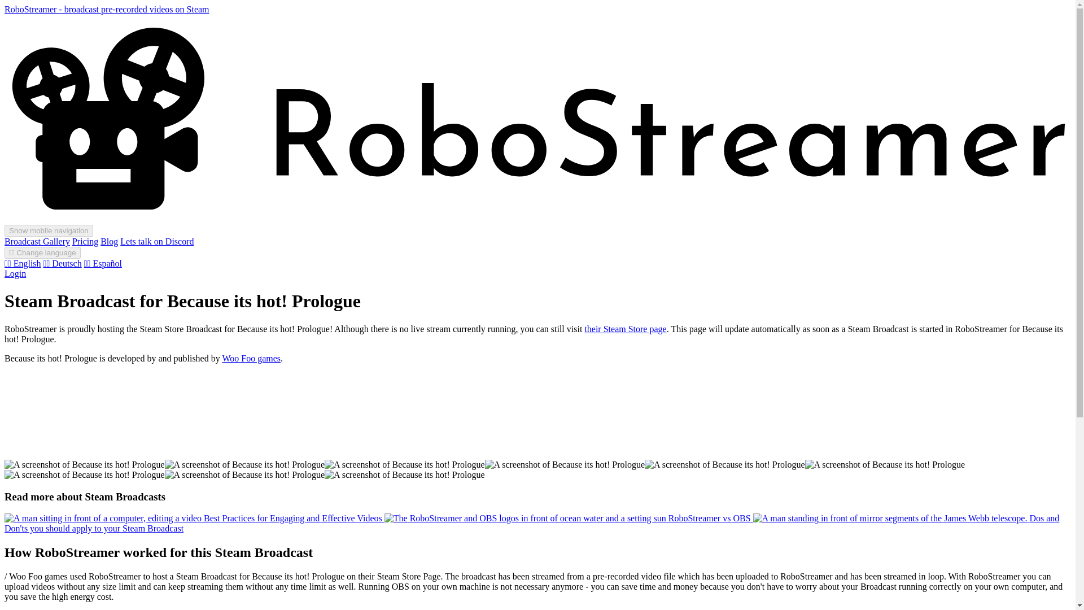 This screenshot has width=1084, height=610. I want to click on Woo Foo games, so click(251, 358).